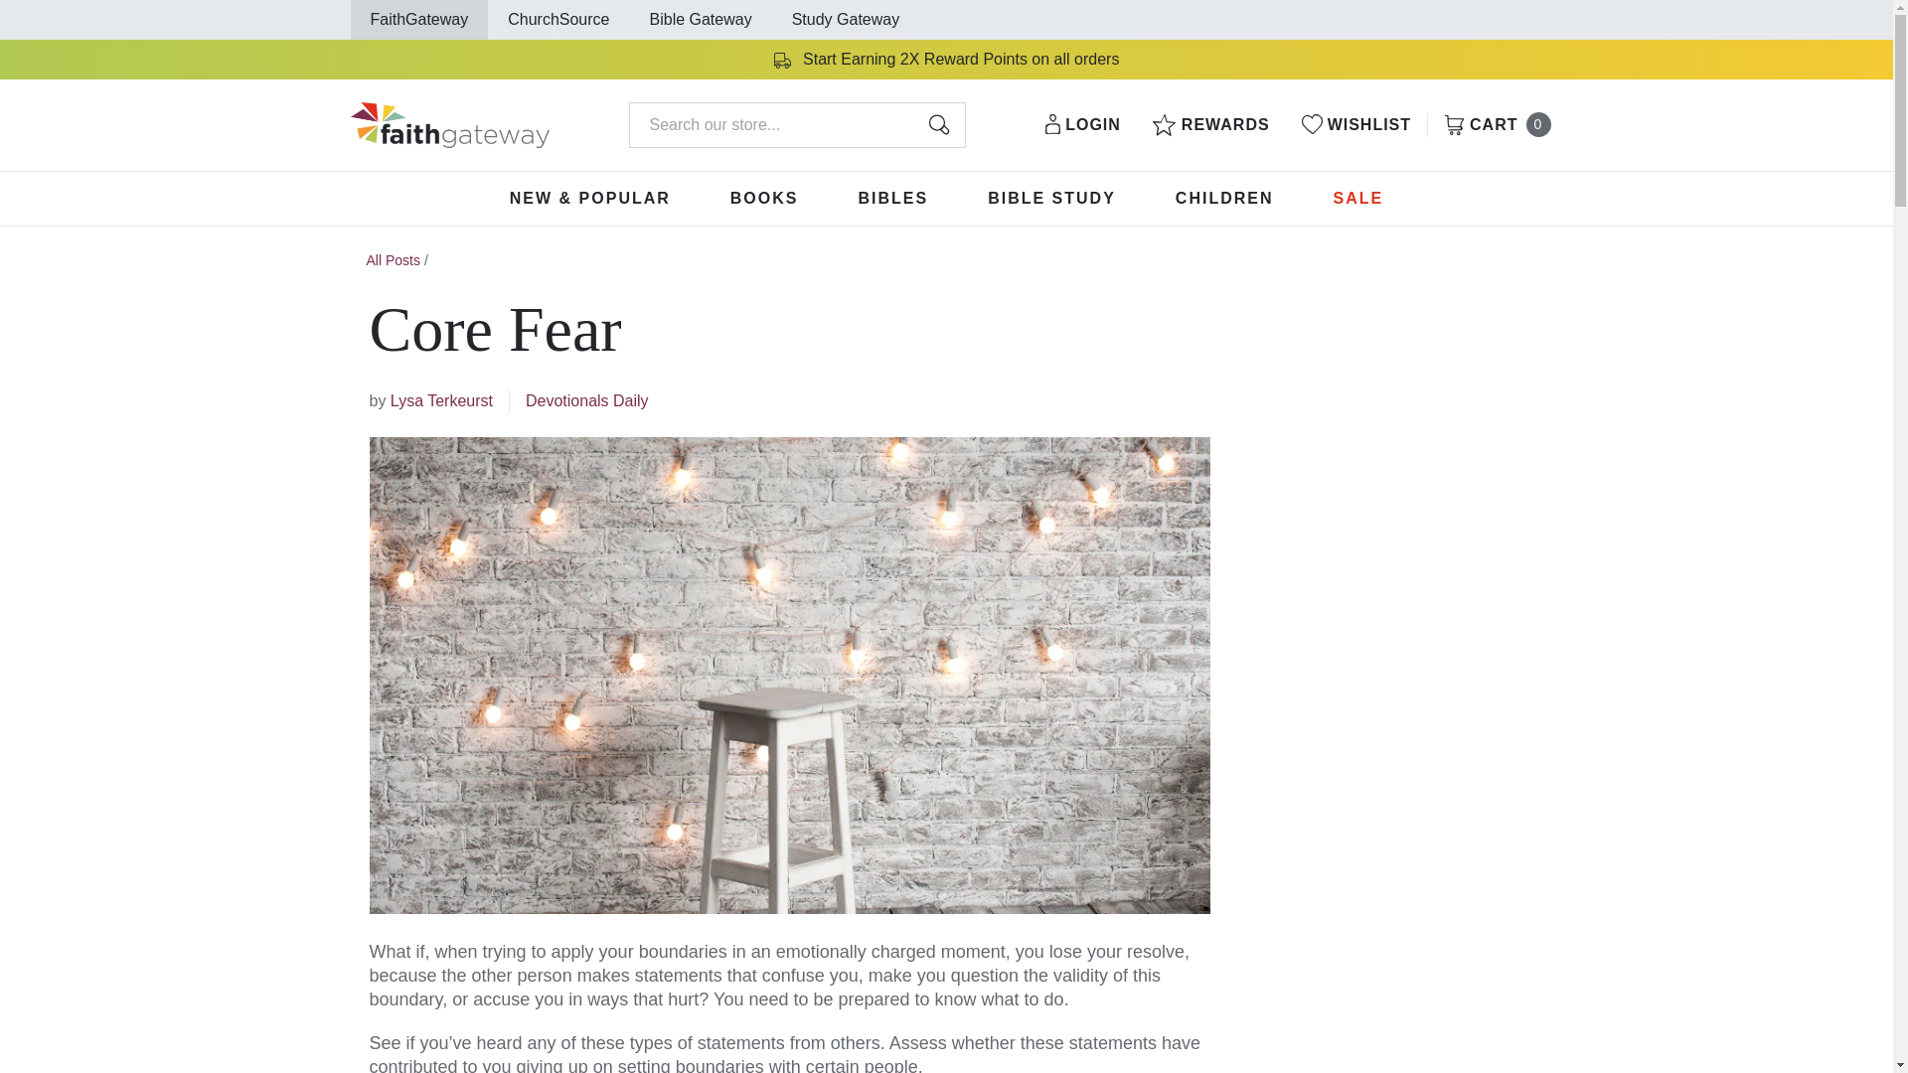  Describe the element at coordinates (1210, 125) in the screenshot. I see `REWARDS` at that location.